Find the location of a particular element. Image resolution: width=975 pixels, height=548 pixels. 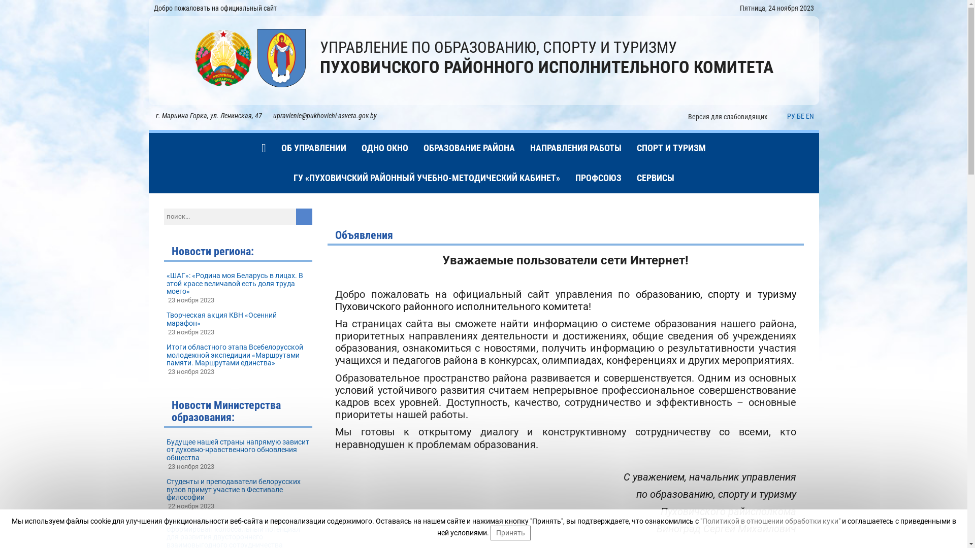

EN is located at coordinates (809, 116).